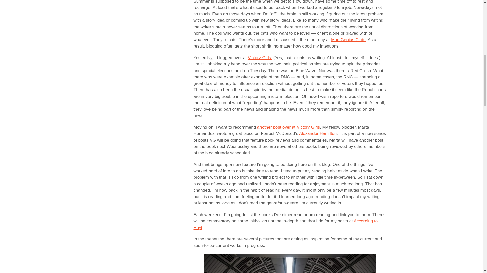 This screenshot has height=273, width=487. What do you see at coordinates (286, 224) in the screenshot?
I see `According to Hoyt` at bounding box center [286, 224].